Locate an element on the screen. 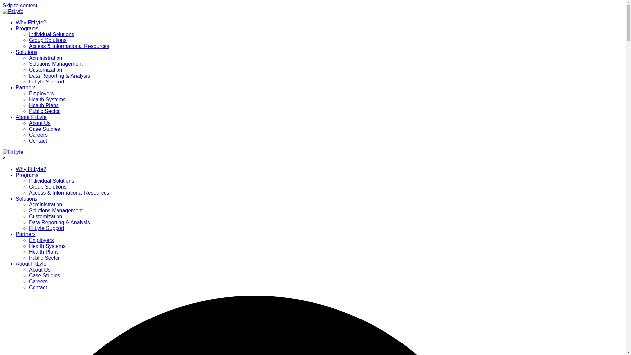  Public Sector is located at coordinates (44, 258).